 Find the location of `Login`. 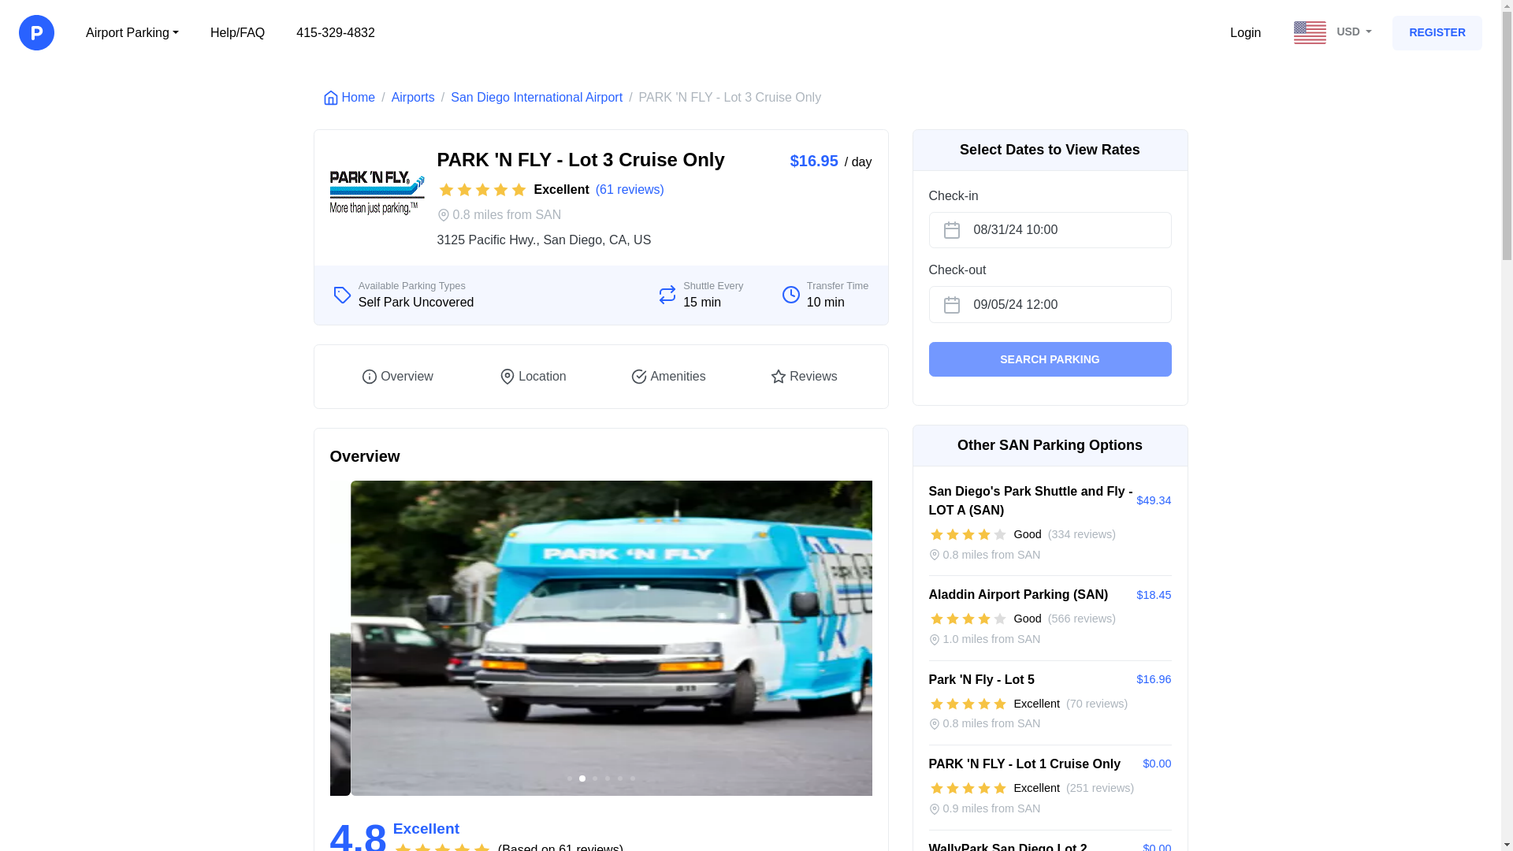

Login is located at coordinates (1245, 33).